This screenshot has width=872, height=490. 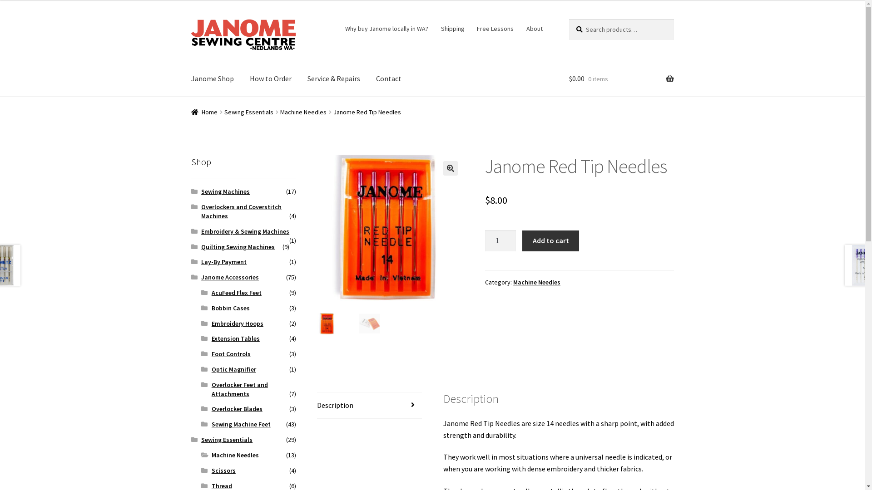 I want to click on Machine Needles, so click(x=303, y=112).